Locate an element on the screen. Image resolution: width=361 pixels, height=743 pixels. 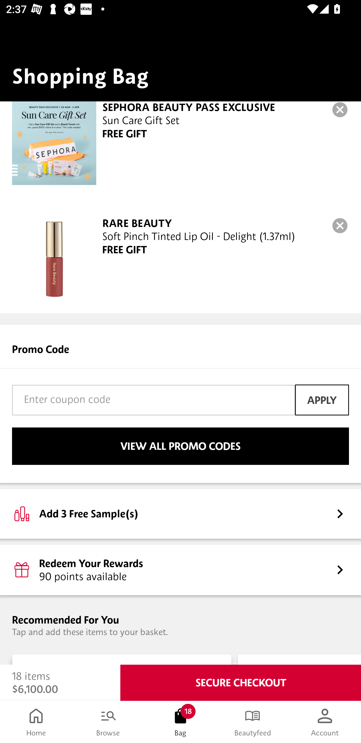
Home is located at coordinates (36, 722).